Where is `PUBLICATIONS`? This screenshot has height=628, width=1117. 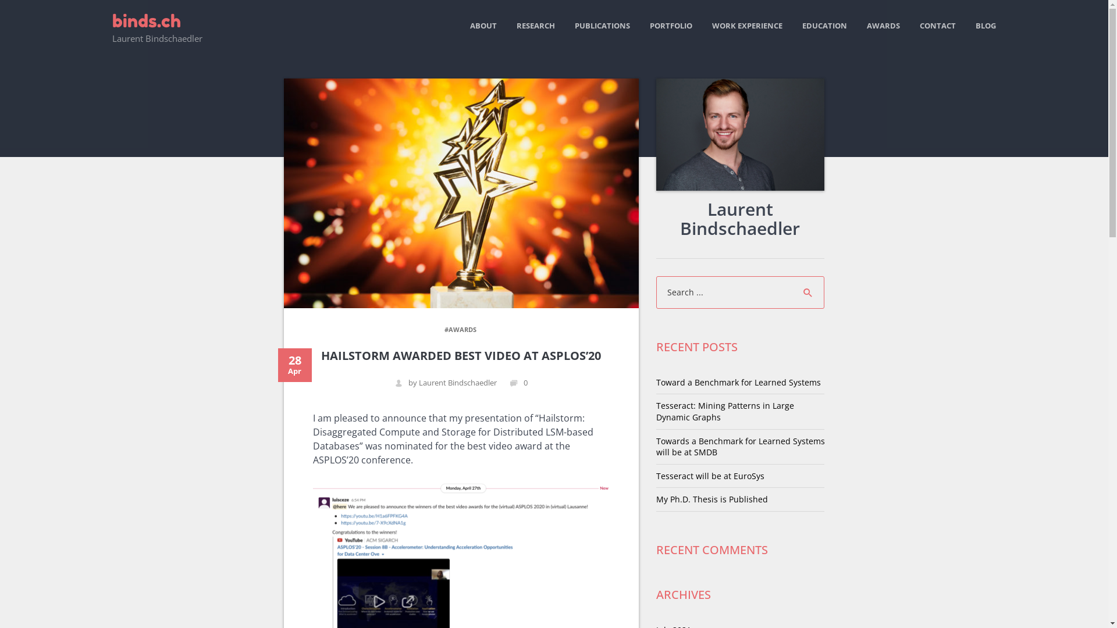 PUBLICATIONS is located at coordinates (602, 26).